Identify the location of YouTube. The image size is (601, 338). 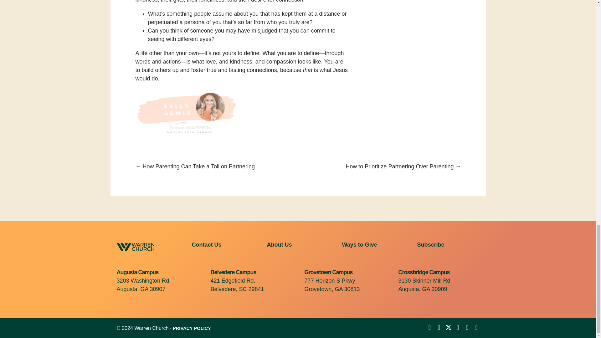
(439, 327).